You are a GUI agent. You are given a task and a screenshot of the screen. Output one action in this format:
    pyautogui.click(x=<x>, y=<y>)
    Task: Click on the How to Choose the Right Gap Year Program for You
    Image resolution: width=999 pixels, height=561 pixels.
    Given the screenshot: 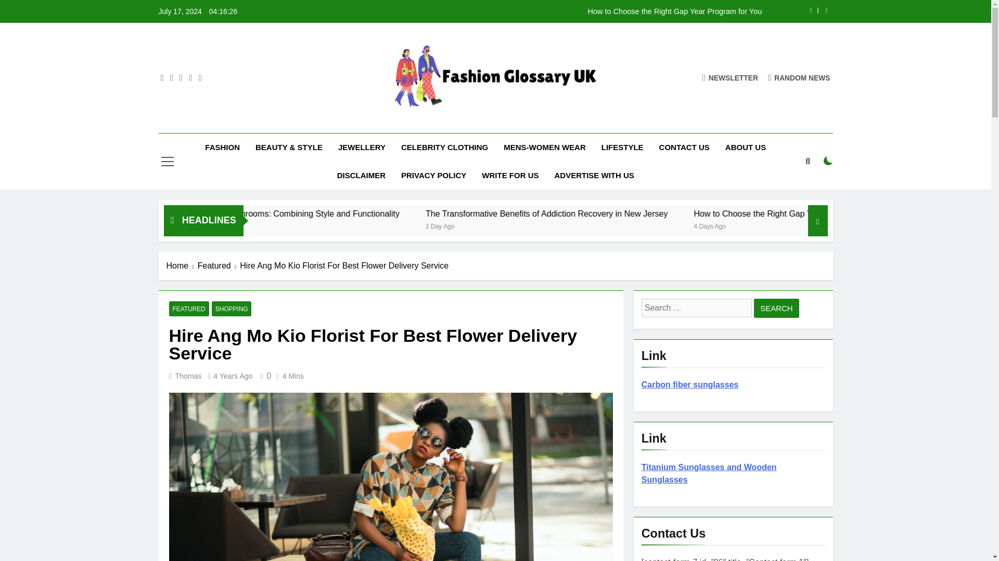 What is the action you would take?
    pyautogui.click(x=561, y=11)
    